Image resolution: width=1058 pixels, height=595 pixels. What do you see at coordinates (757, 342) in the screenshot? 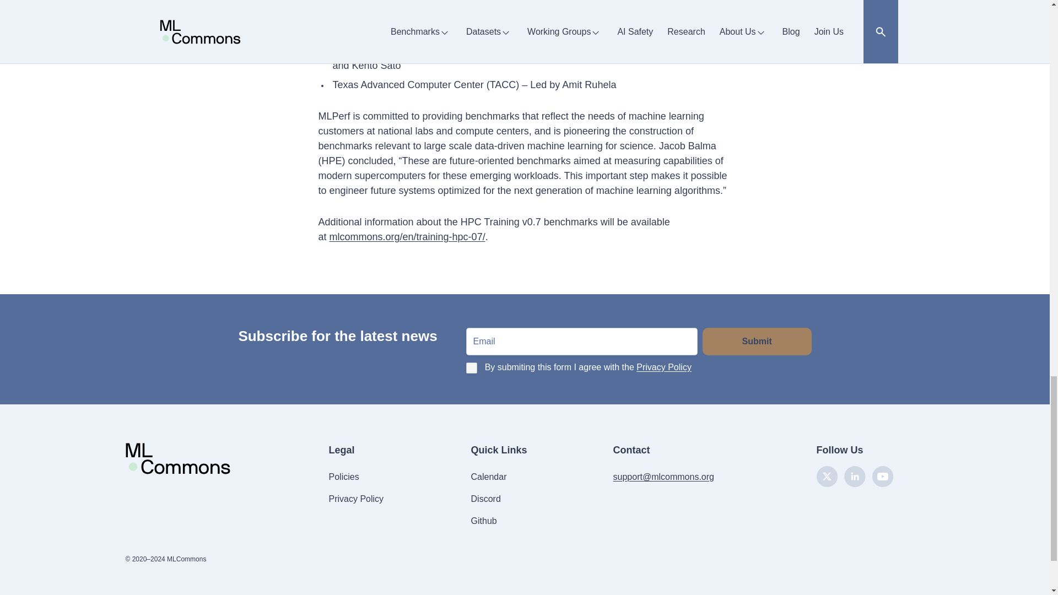
I see `Submit` at bounding box center [757, 342].